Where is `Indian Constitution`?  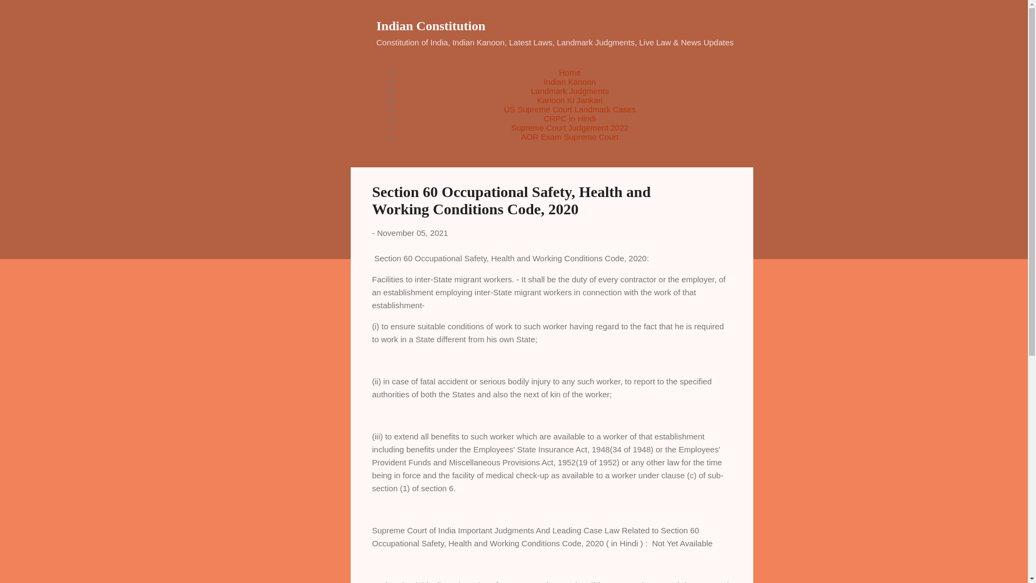 Indian Constitution is located at coordinates (431, 25).